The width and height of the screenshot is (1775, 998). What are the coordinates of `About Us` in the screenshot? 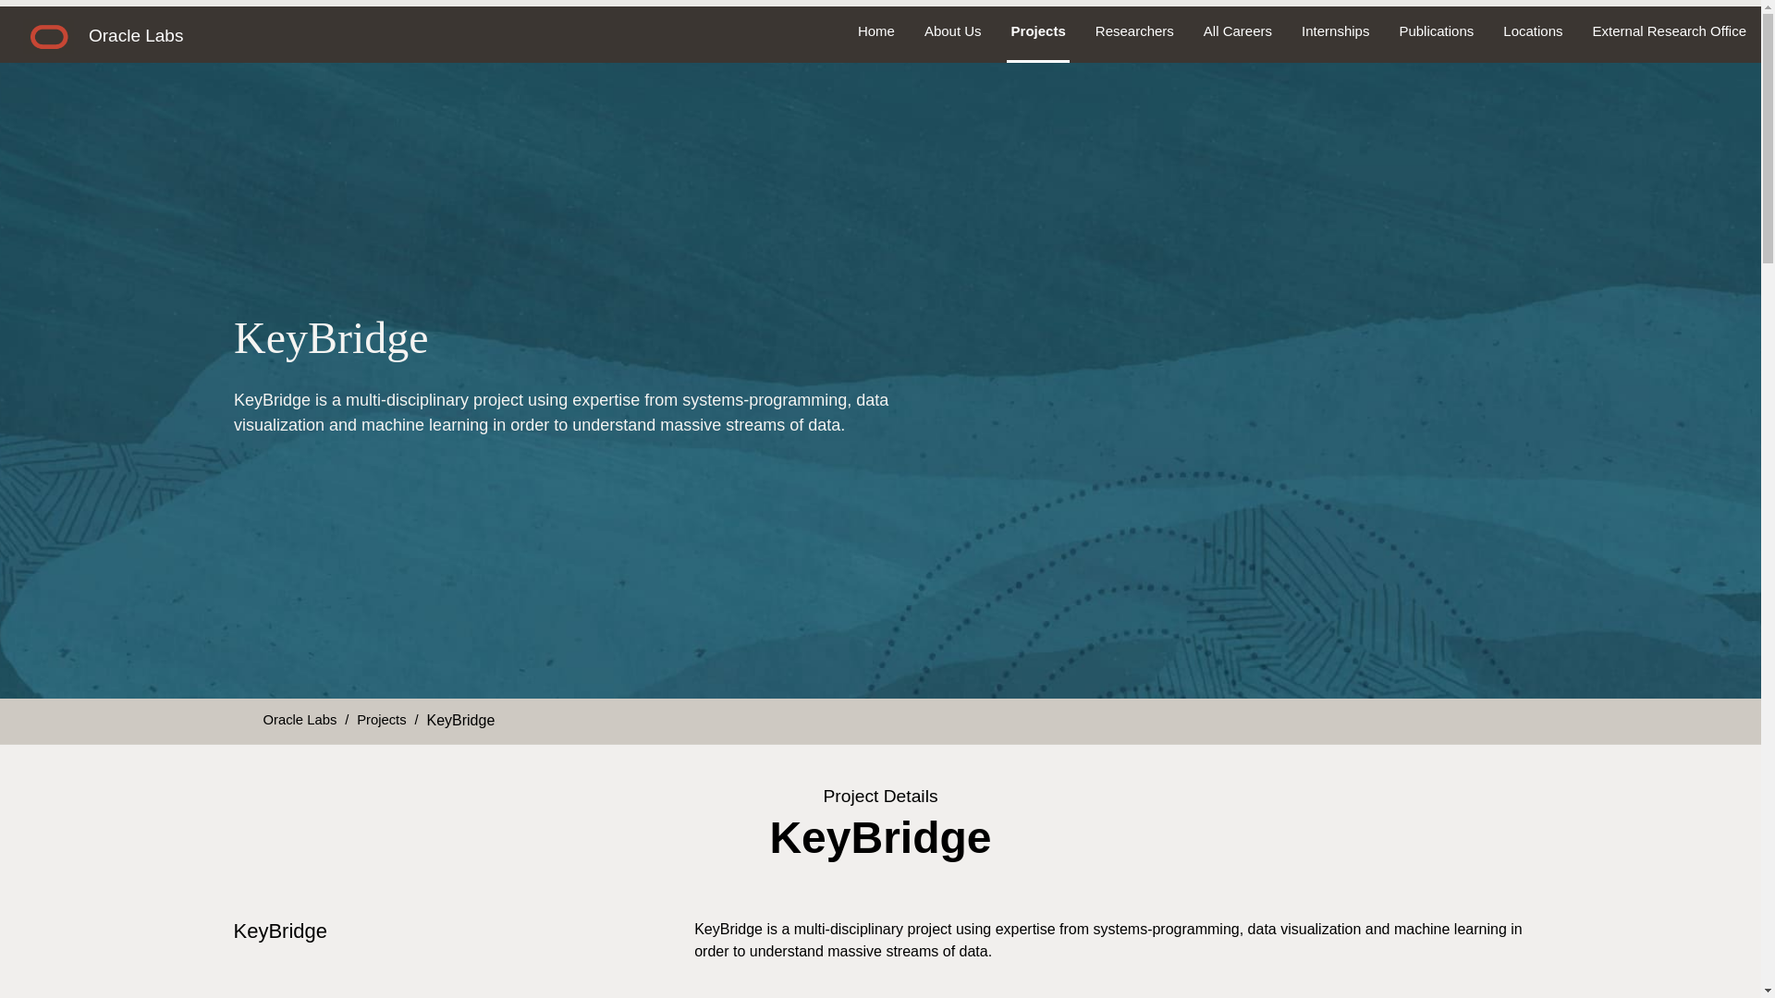 It's located at (952, 31).